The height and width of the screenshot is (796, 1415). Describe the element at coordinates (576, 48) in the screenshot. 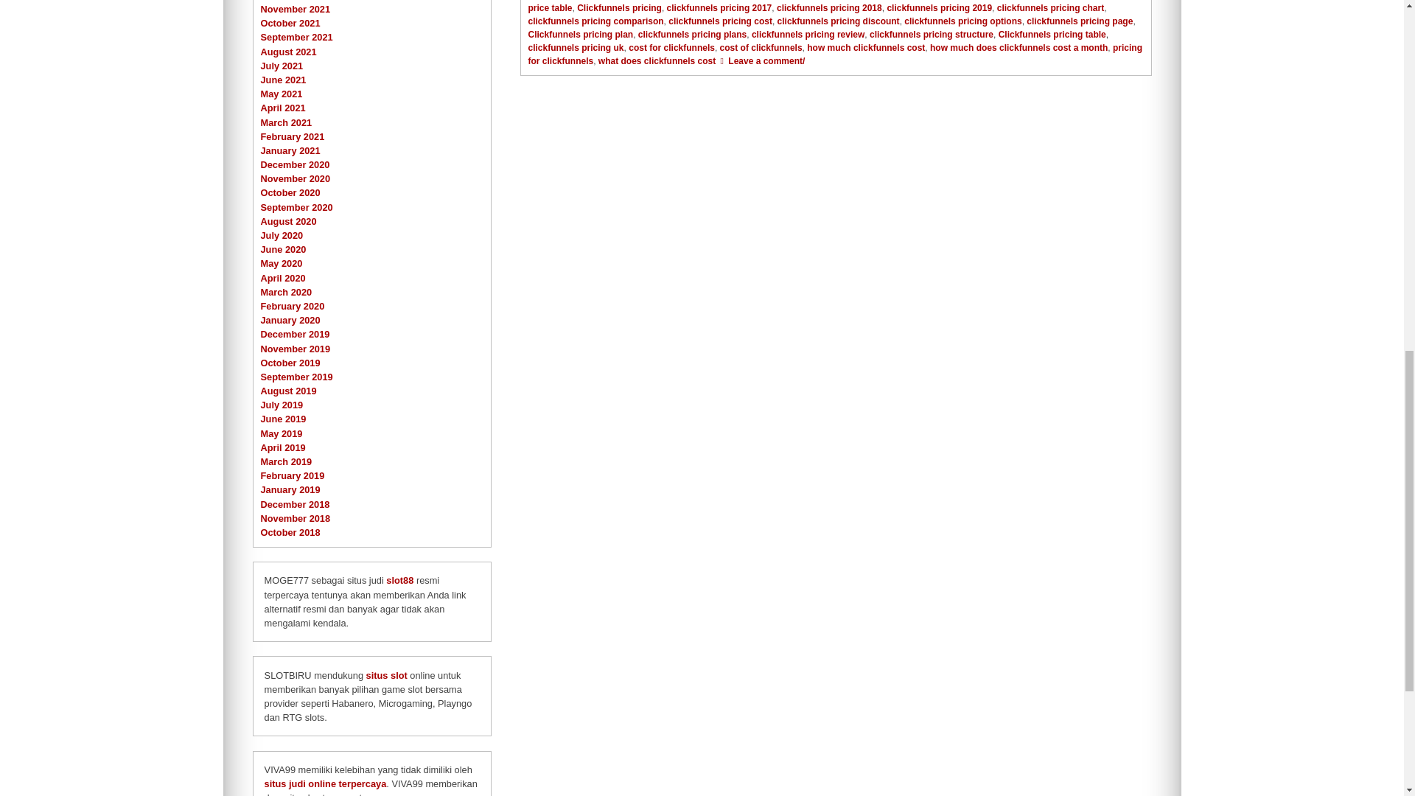

I see `clickfunnels pricing uk` at that location.